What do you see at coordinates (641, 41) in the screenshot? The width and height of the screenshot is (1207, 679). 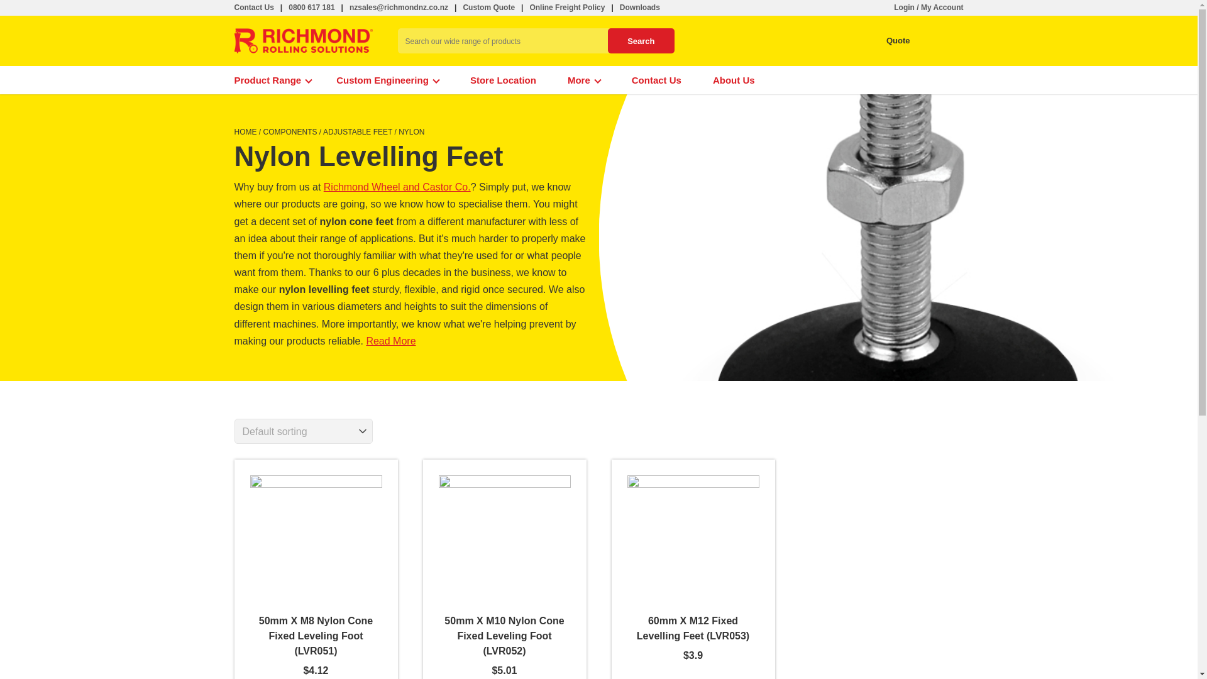 I see `Search` at bounding box center [641, 41].